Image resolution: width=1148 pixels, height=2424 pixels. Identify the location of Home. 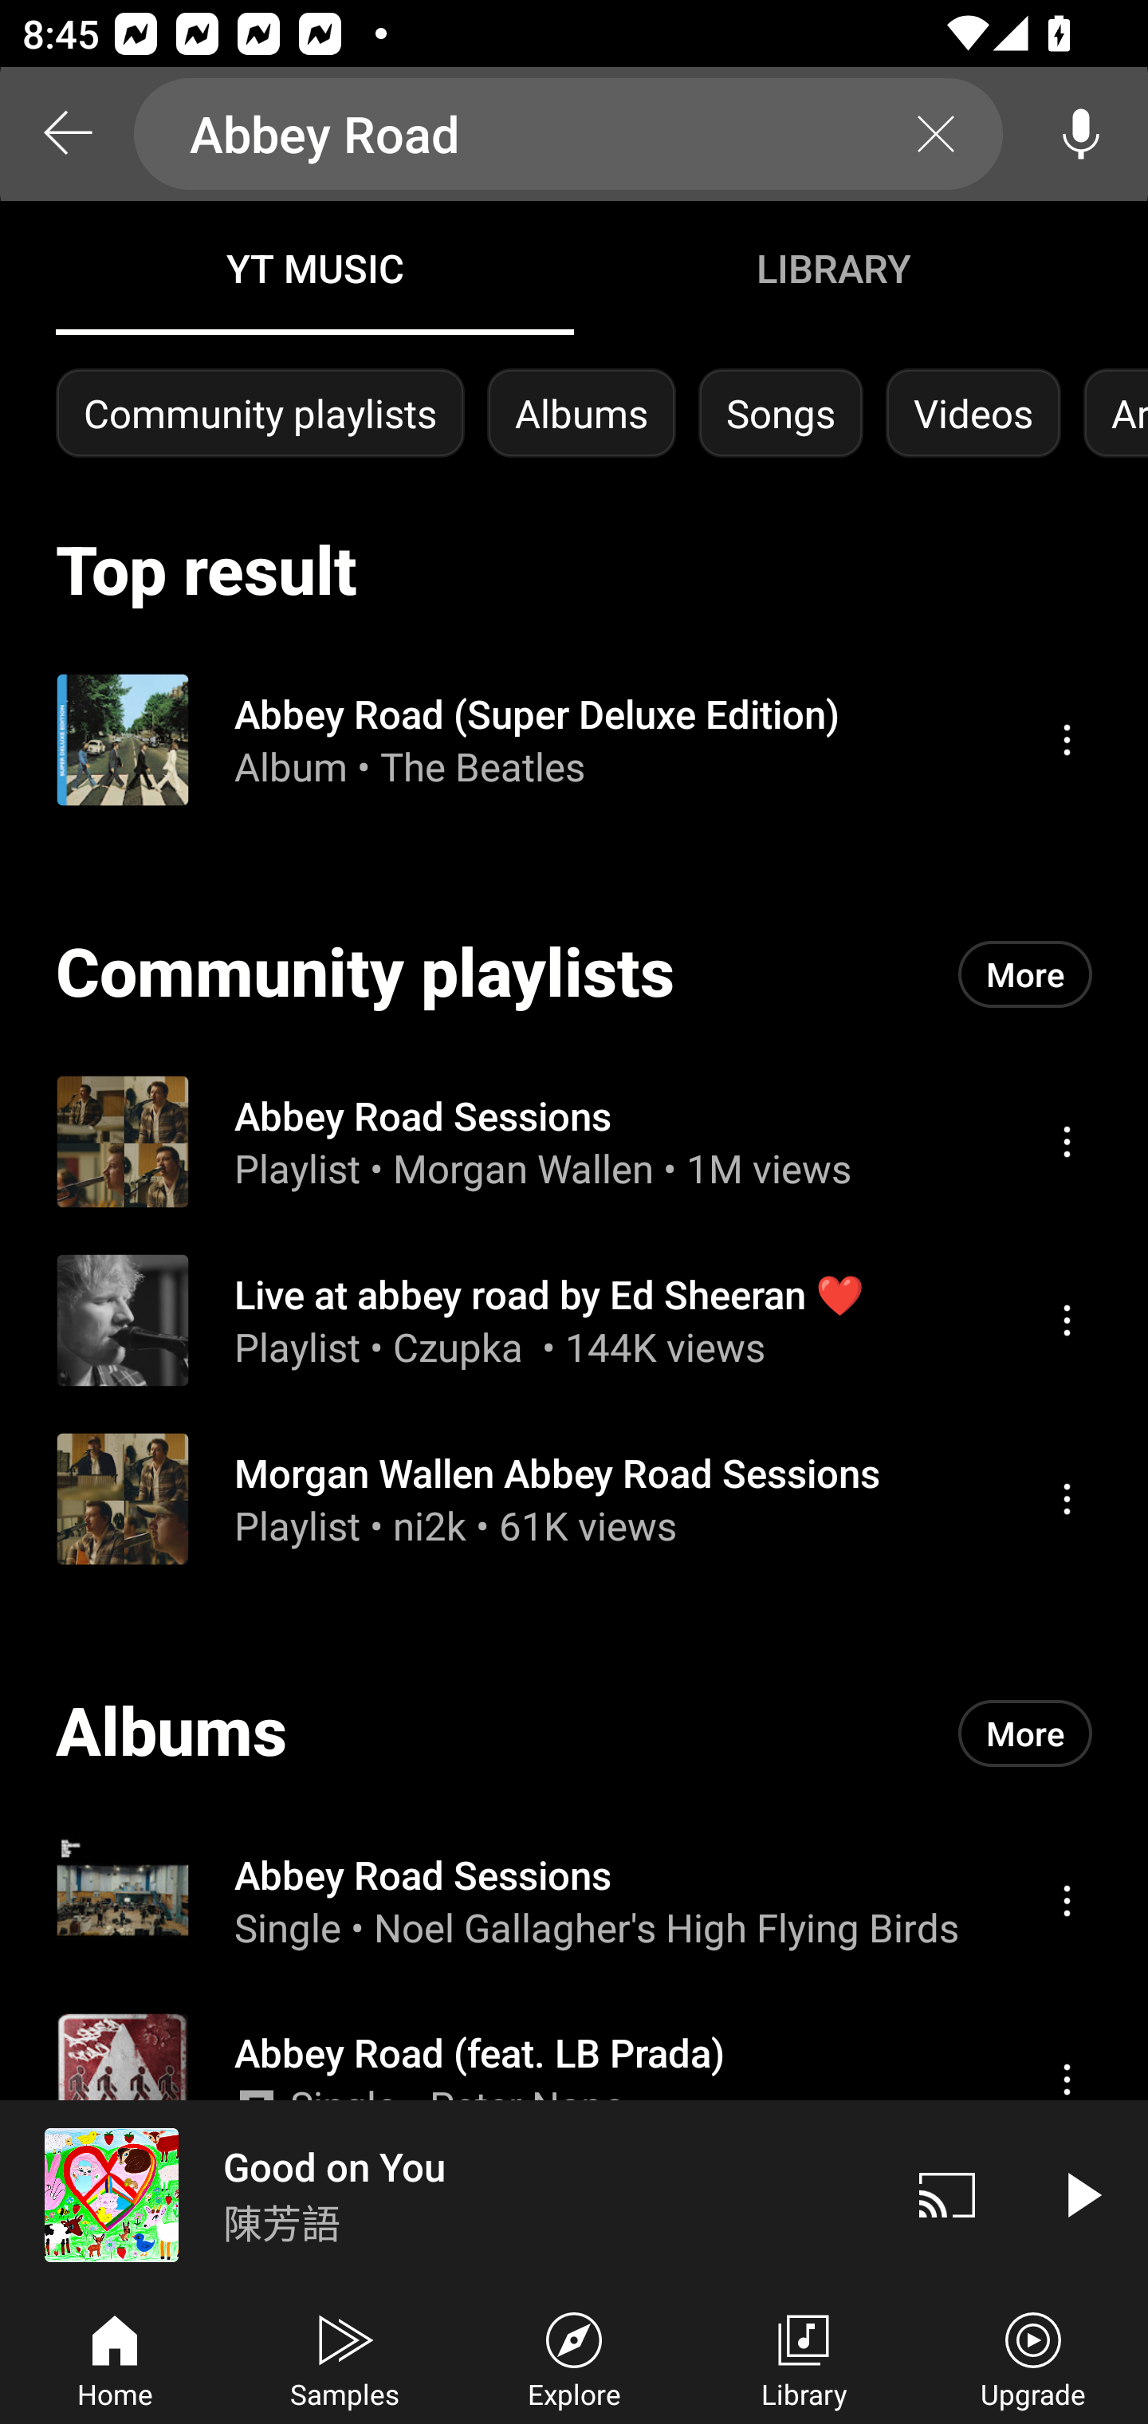
(115, 2357).